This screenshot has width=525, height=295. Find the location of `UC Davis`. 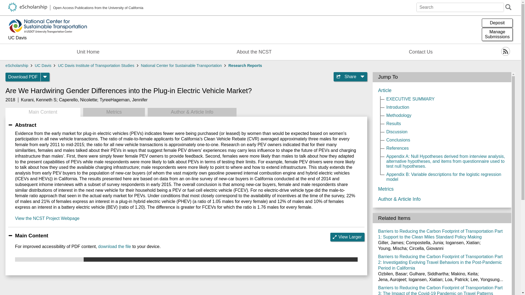

UC Davis is located at coordinates (43, 66).